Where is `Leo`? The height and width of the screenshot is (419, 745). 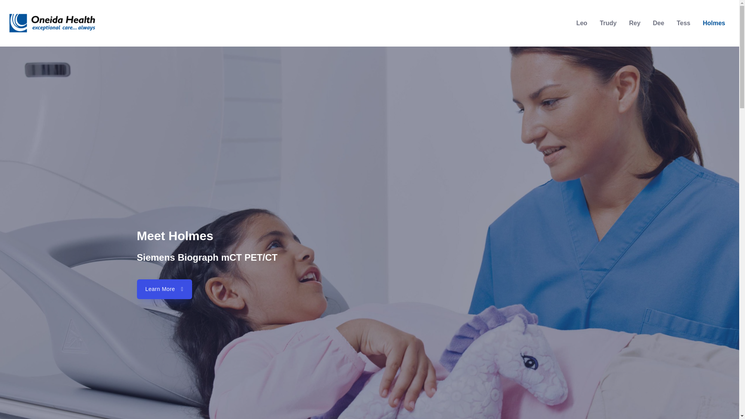
Leo is located at coordinates (581, 23).